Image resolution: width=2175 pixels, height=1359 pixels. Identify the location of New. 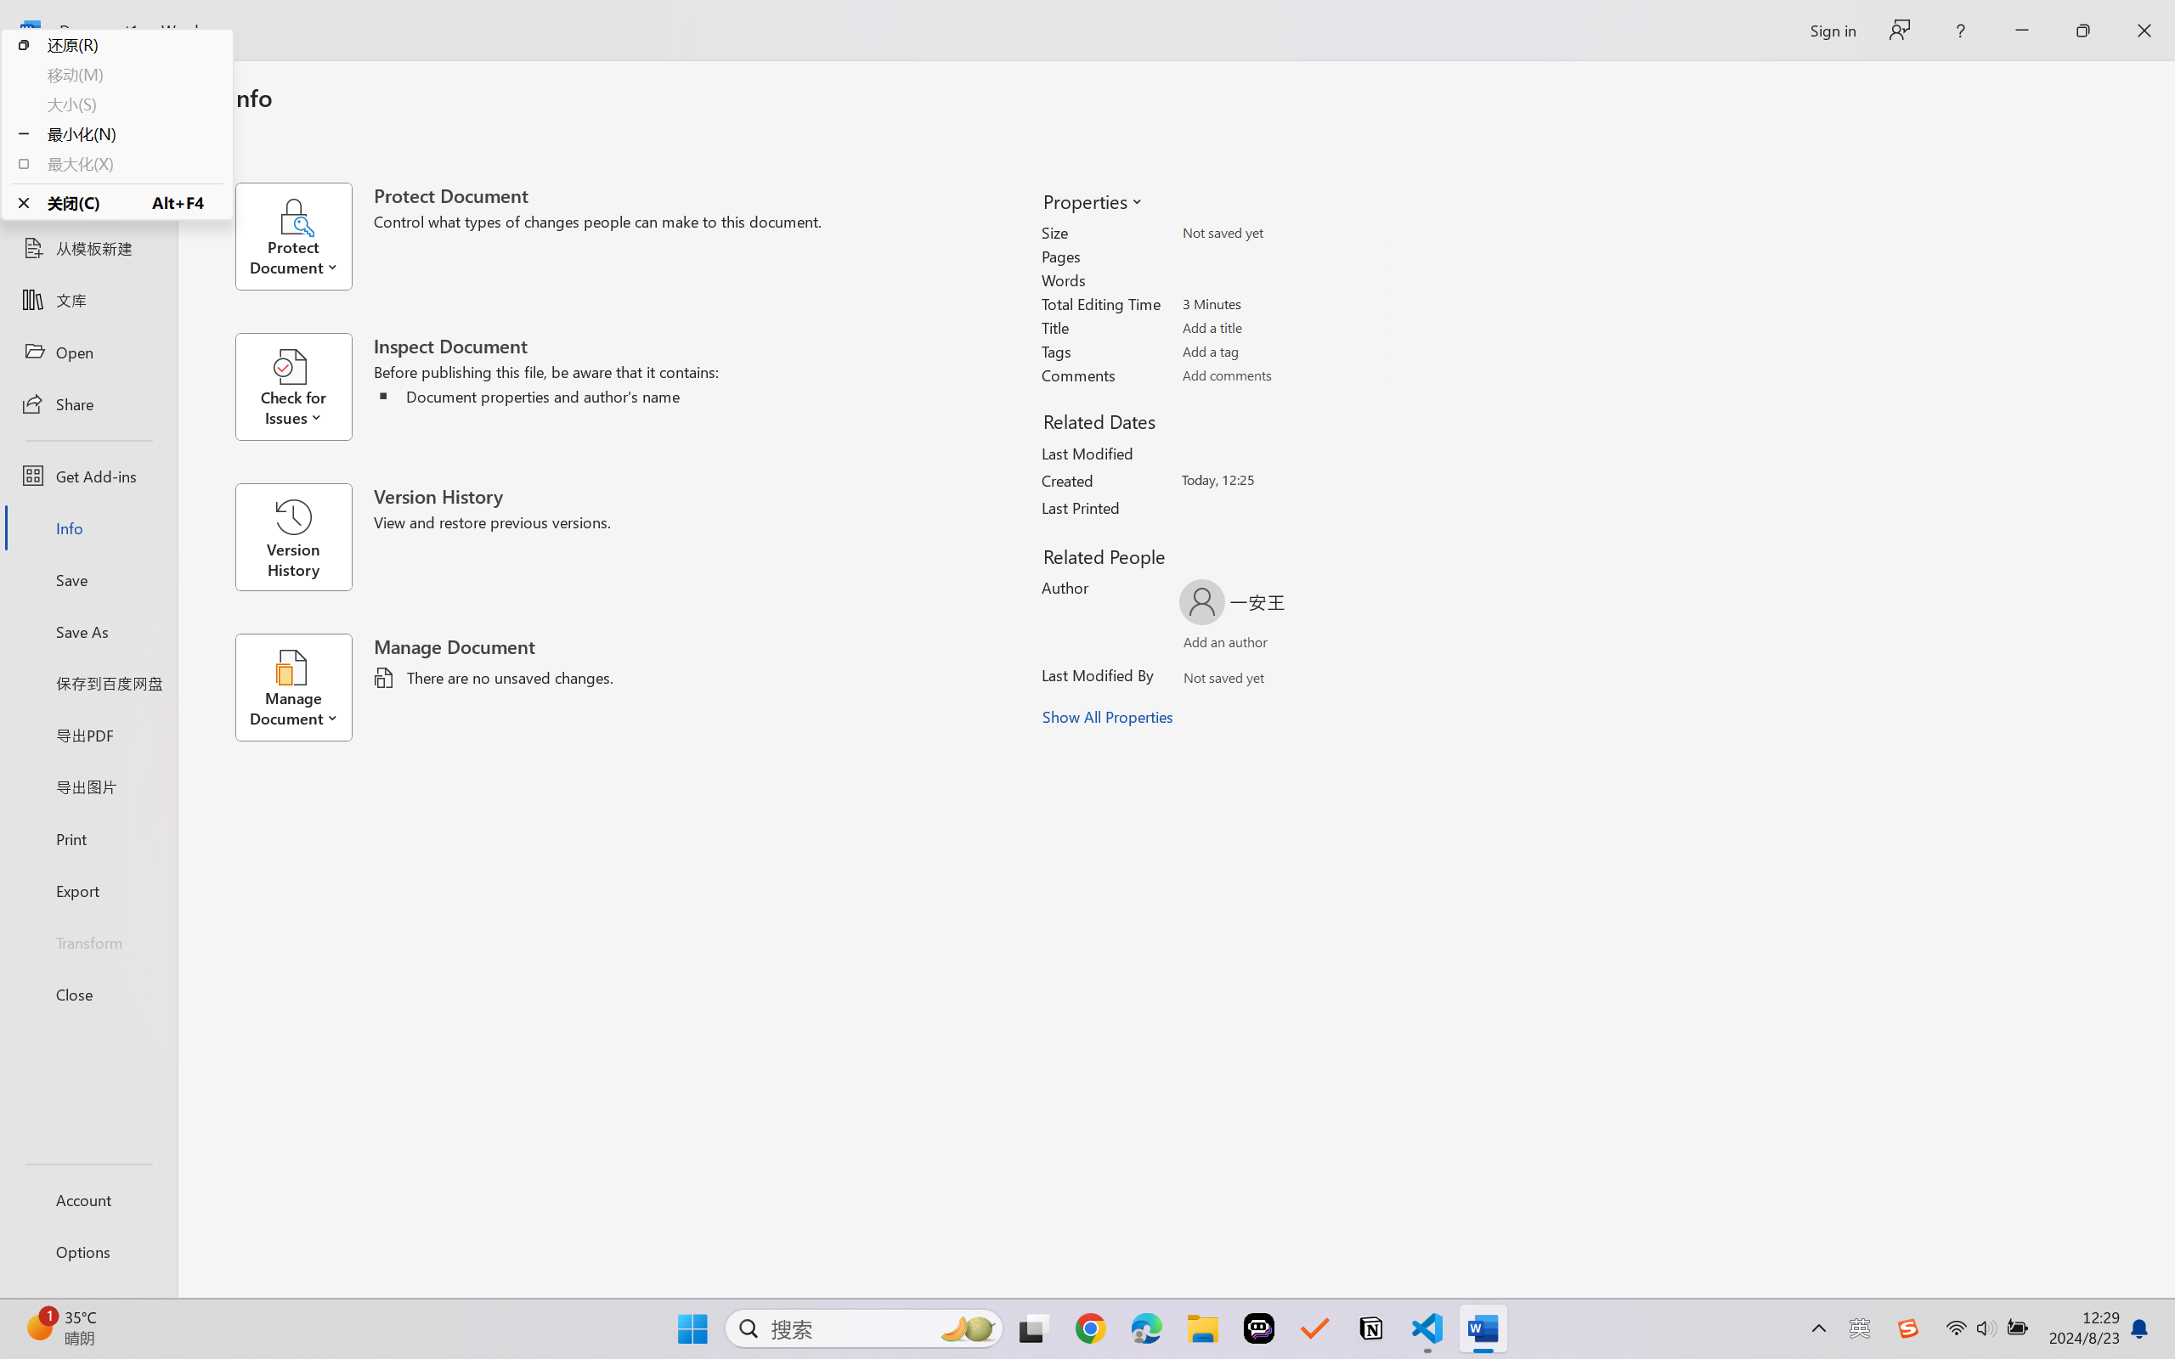
(88, 197).